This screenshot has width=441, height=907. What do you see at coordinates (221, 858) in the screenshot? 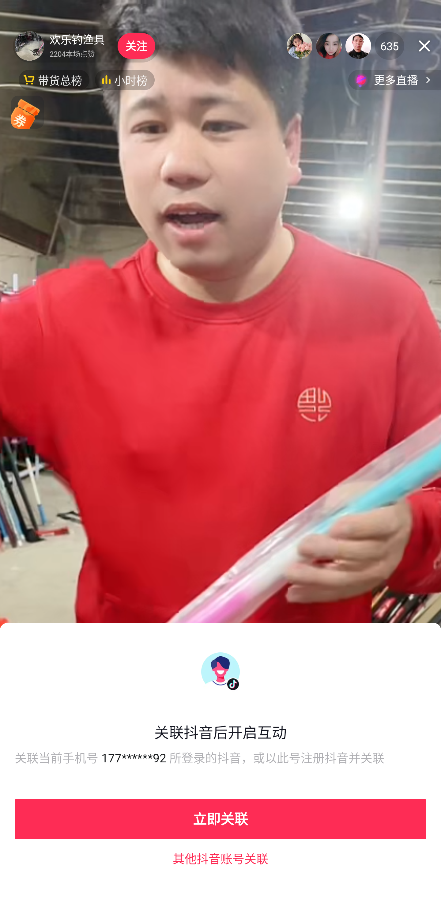
I see `其他抖音账号关联` at bounding box center [221, 858].